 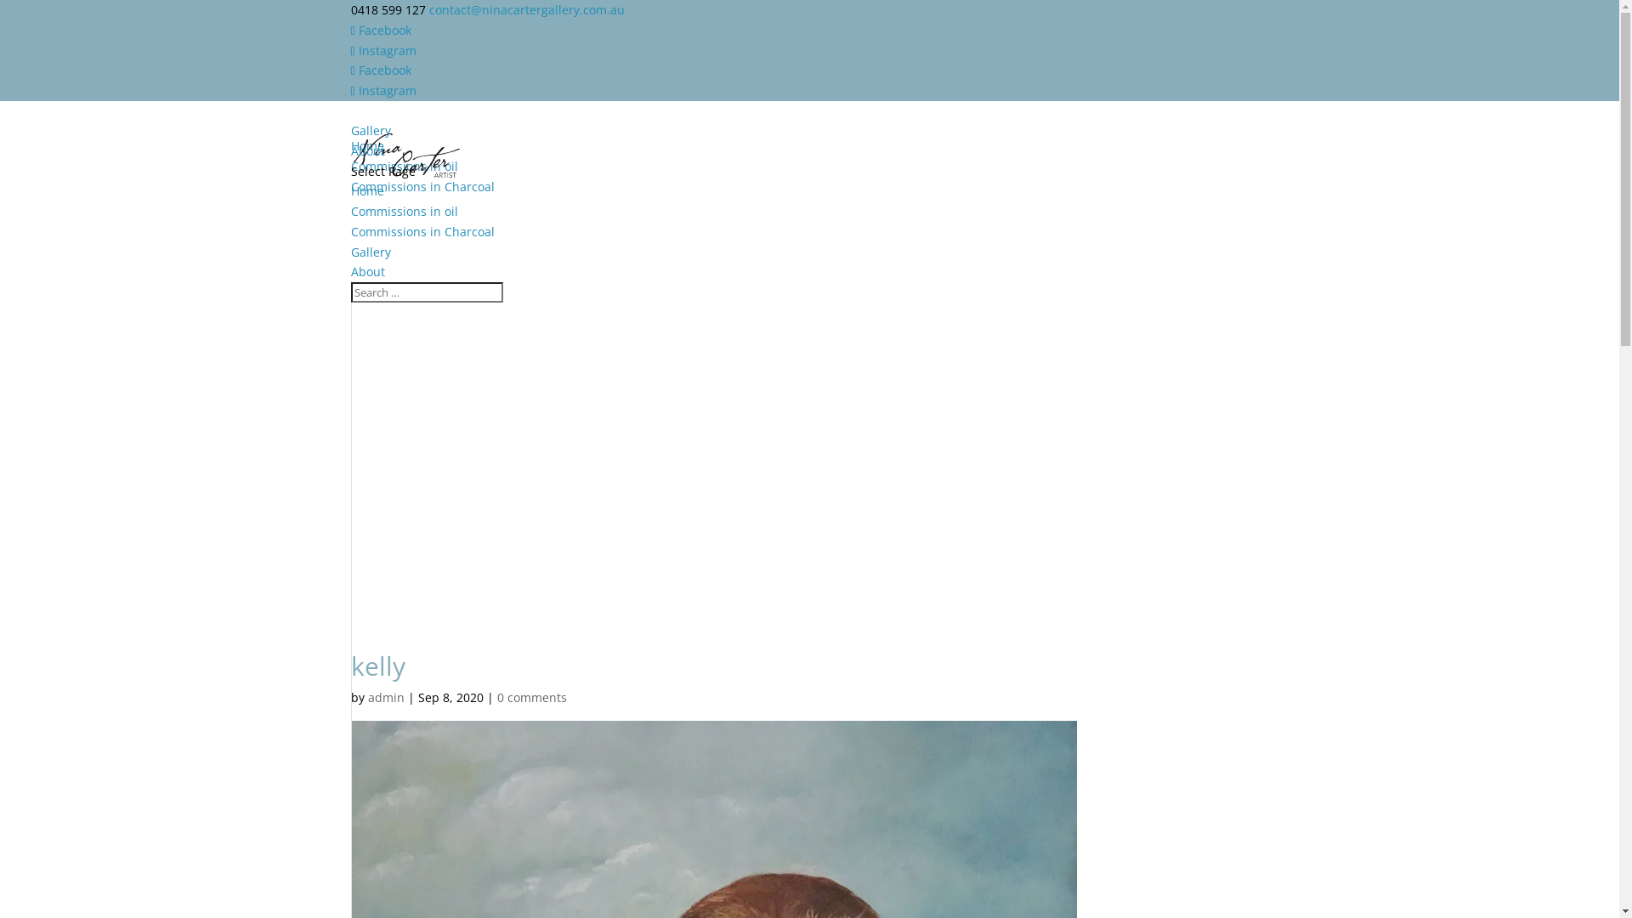 What do you see at coordinates (367, 190) in the screenshot?
I see `Home` at bounding box center [367, 190].